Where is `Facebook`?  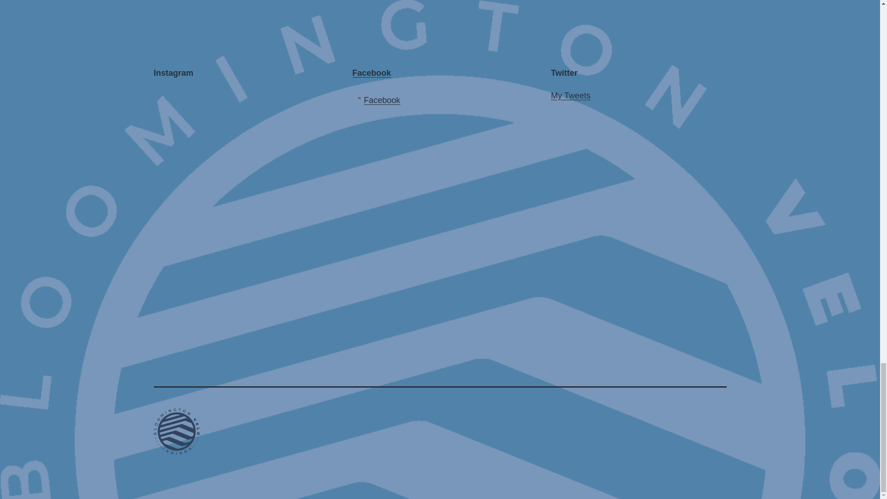
Facebook is located at coordinates (382, 100).